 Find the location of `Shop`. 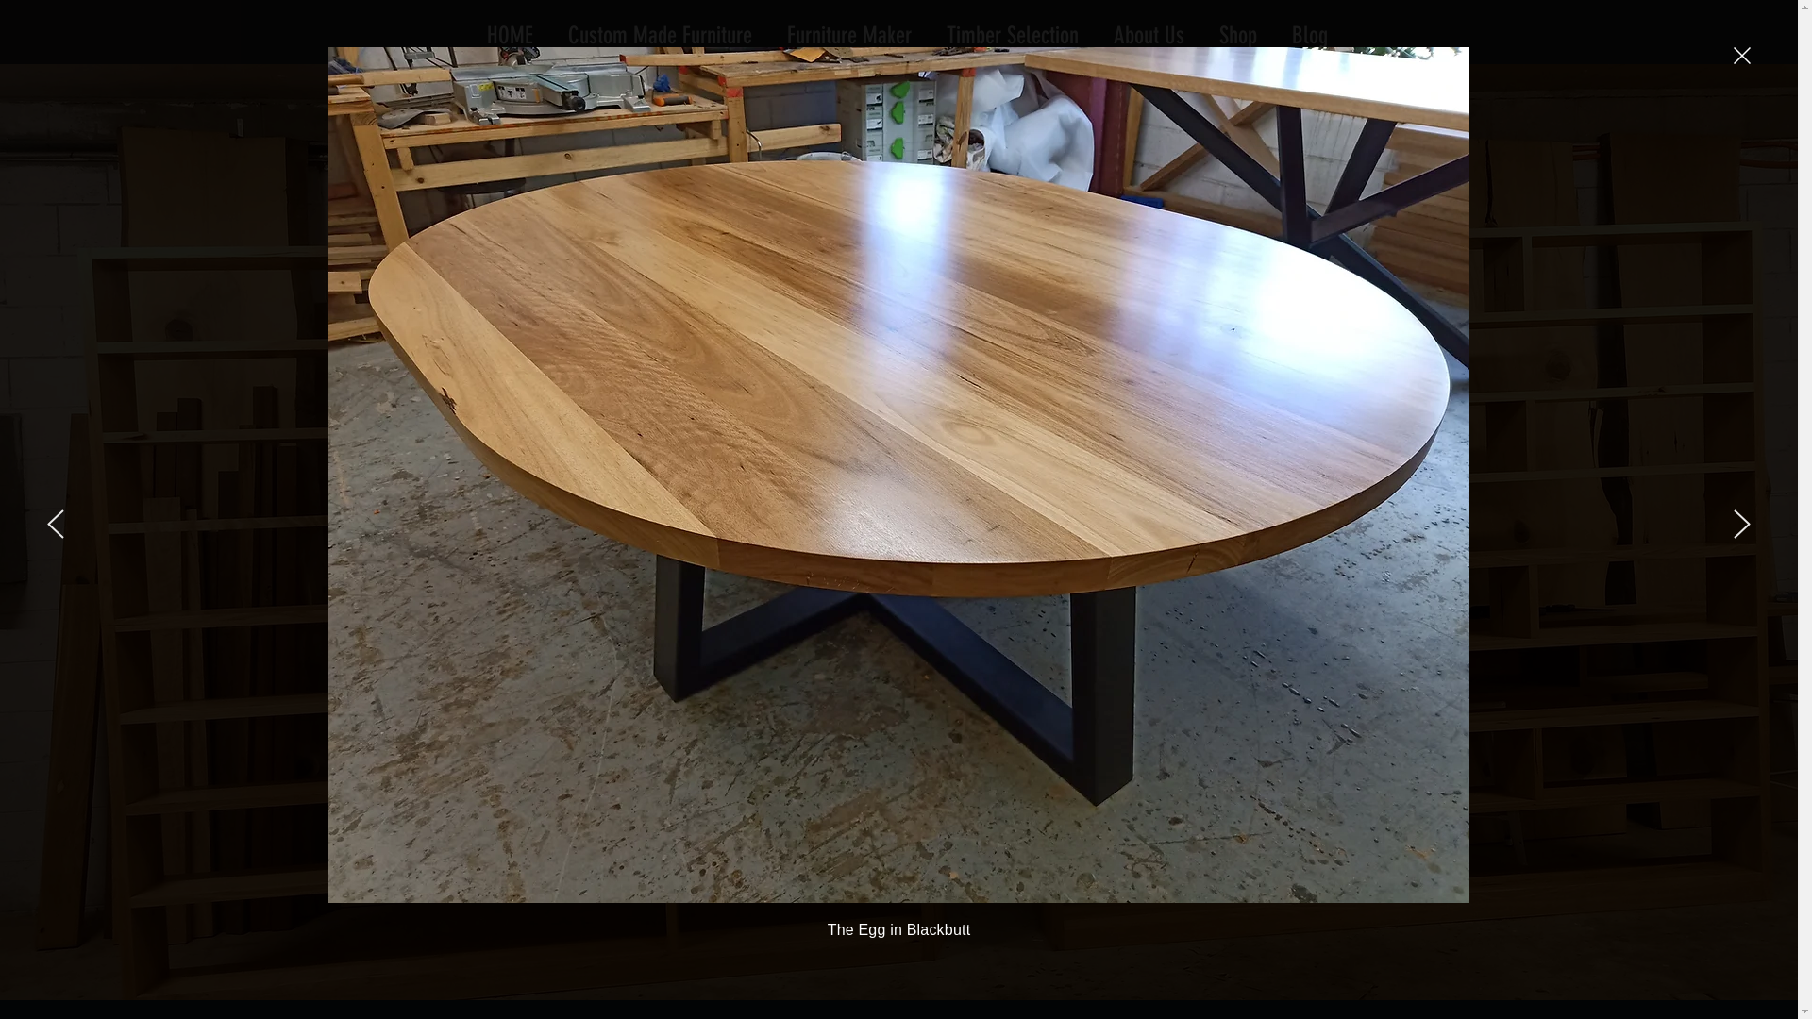

Shop is located at coordinates (1238, 30).